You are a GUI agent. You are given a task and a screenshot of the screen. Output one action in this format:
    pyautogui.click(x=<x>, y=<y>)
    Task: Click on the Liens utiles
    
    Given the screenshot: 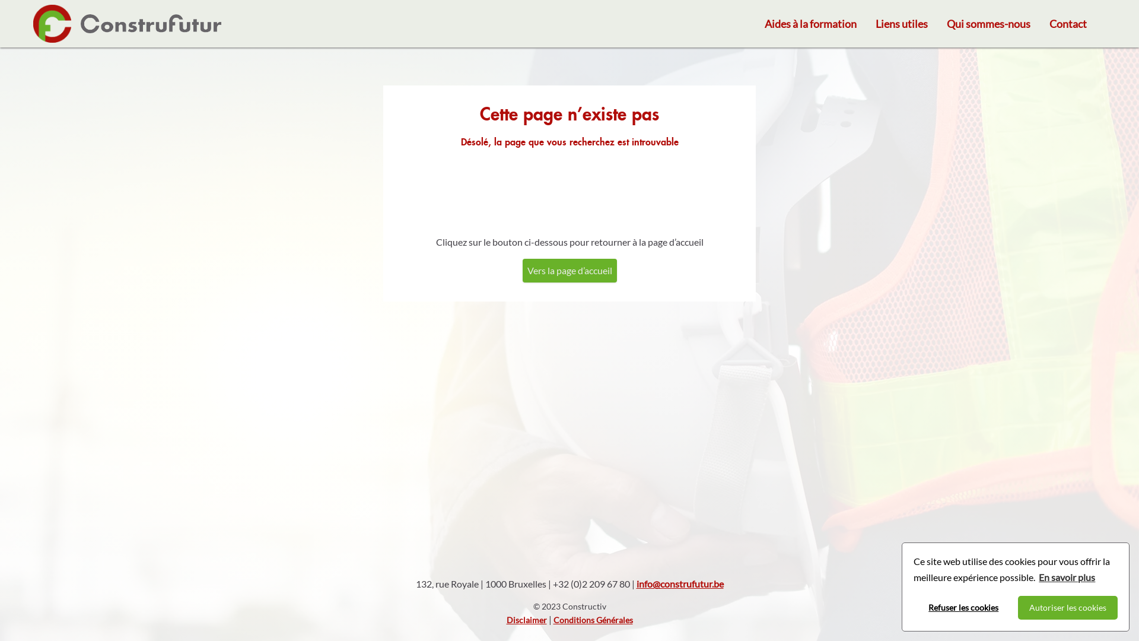 What is the action you would take?
    pyautogui.click(x=902, y=24)
    